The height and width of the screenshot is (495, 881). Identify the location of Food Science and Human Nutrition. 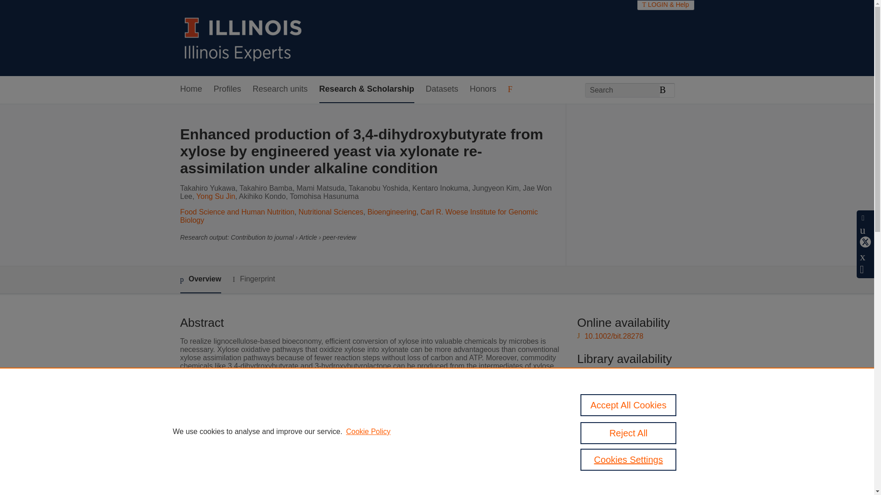
(237, 212).